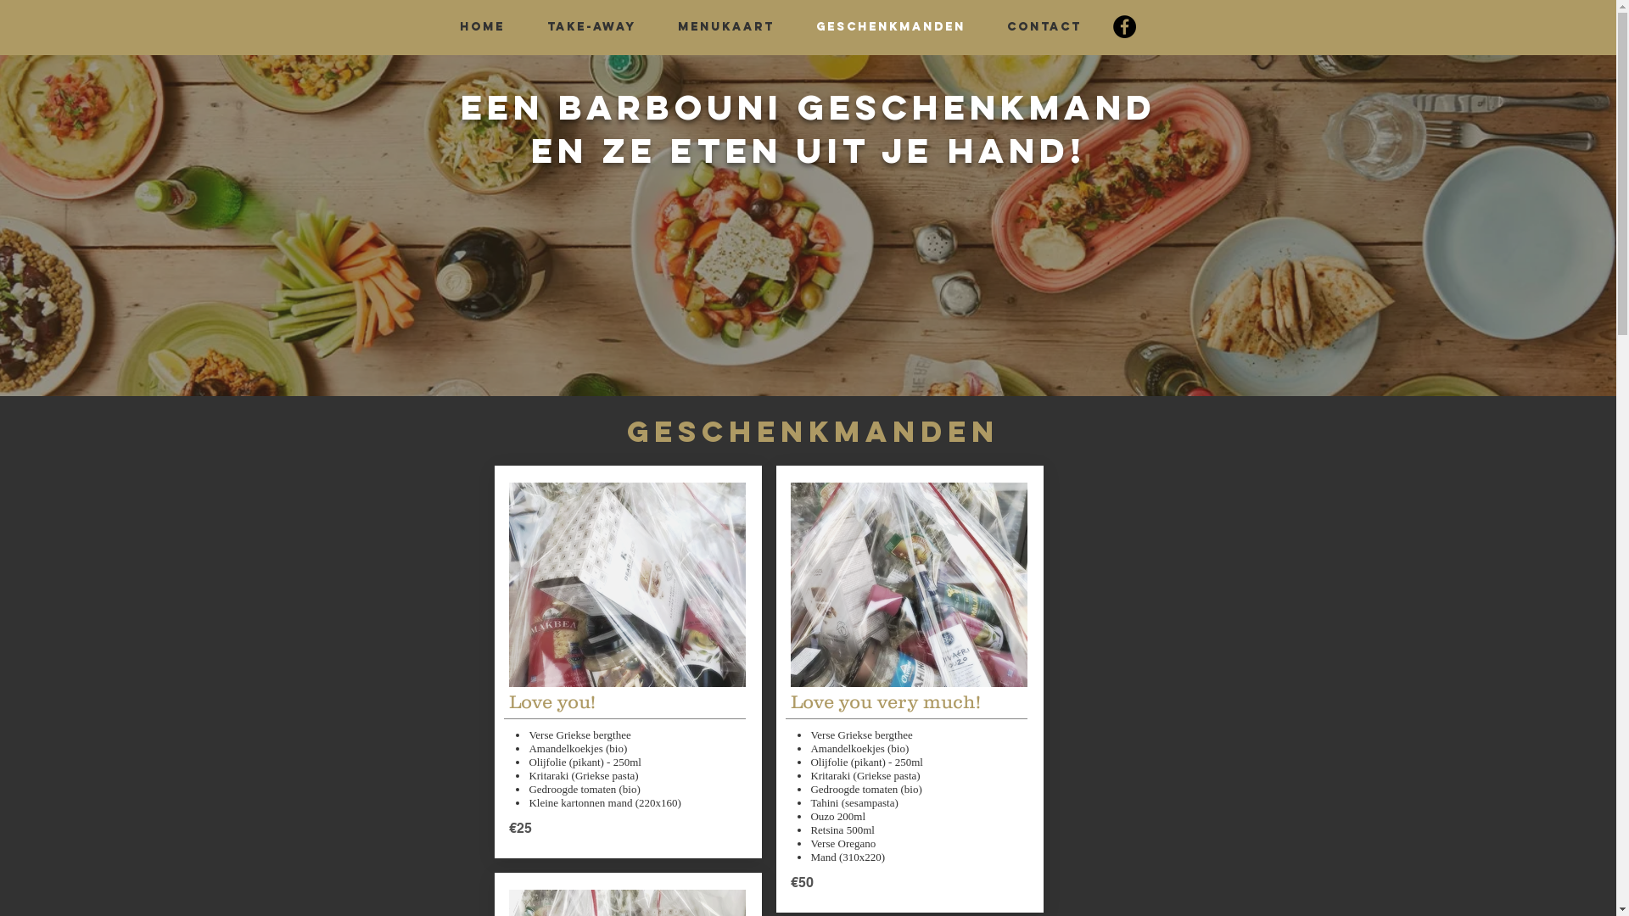 The image size is (1629, 916). Describe the element at coordinates (482, 27) in the screenshot. I see `HOME` at that location.